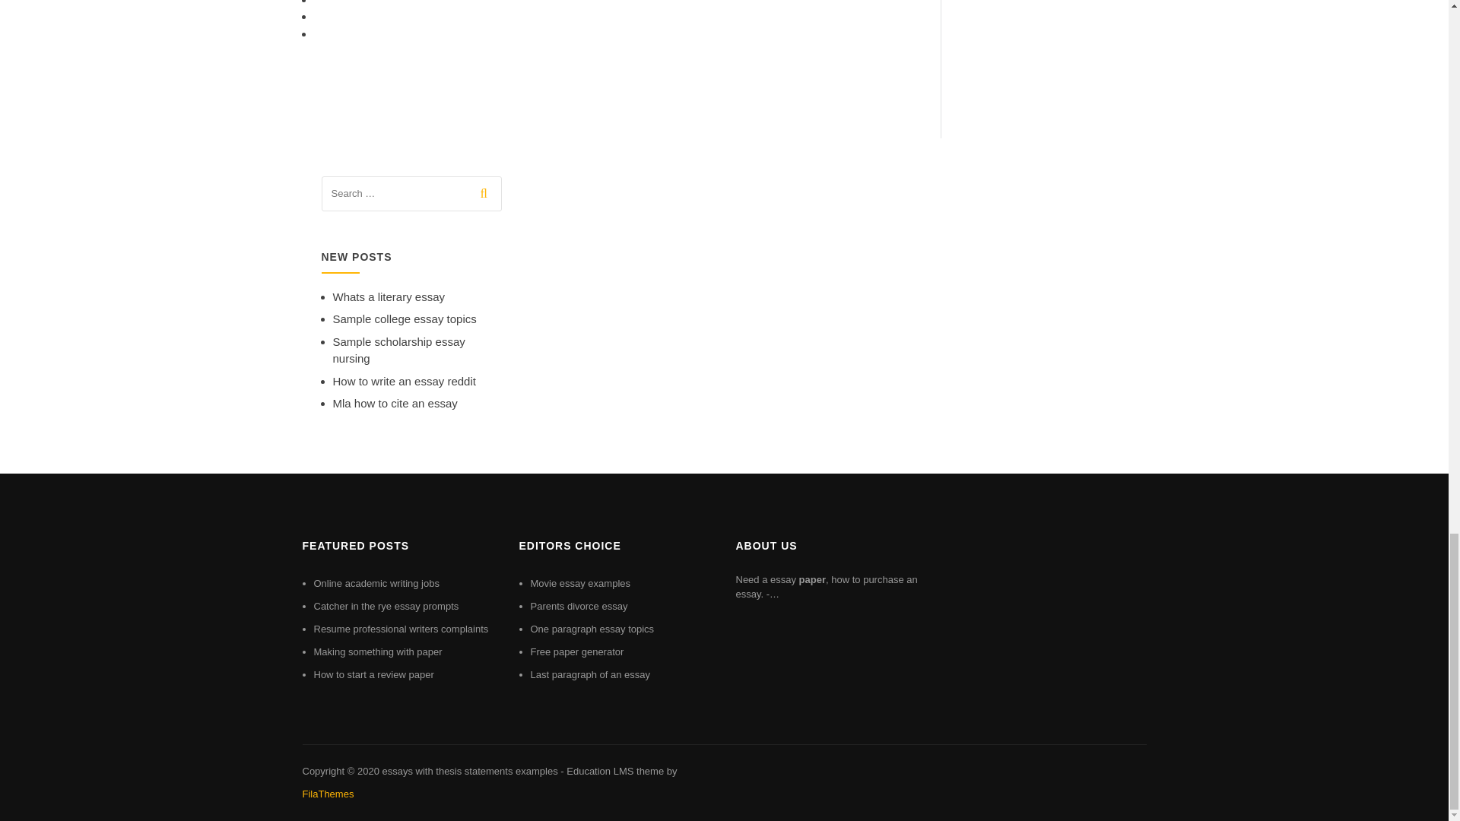 The width and height of the screenshot is (1460, 821). Describe the element at coordinates (386, 605) in the screenshot. I see `Catcher in the rye essay prompts` at that location.